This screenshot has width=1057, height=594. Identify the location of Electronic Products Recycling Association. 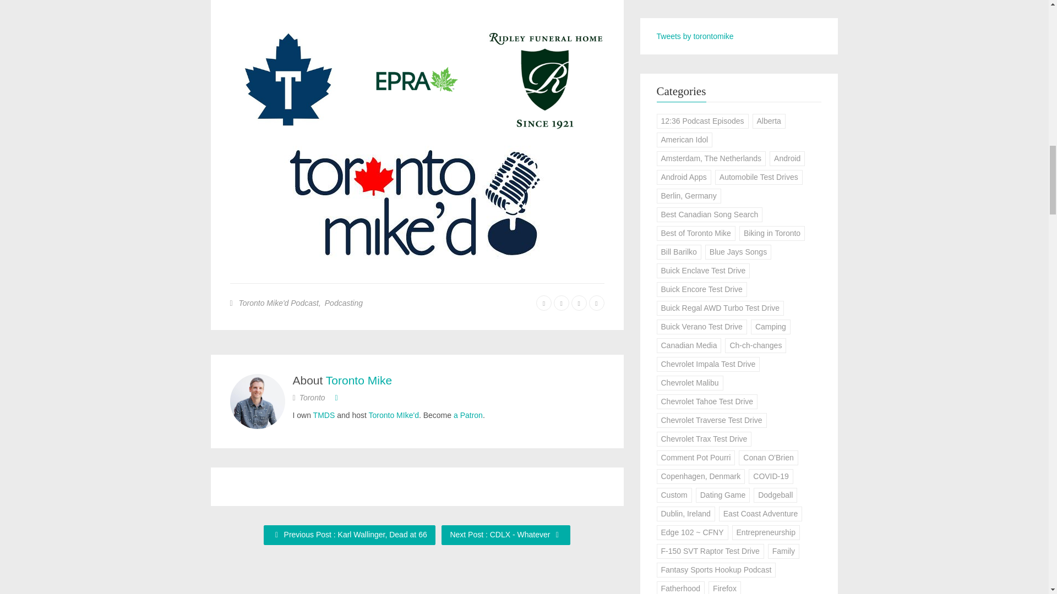
(279, 303).